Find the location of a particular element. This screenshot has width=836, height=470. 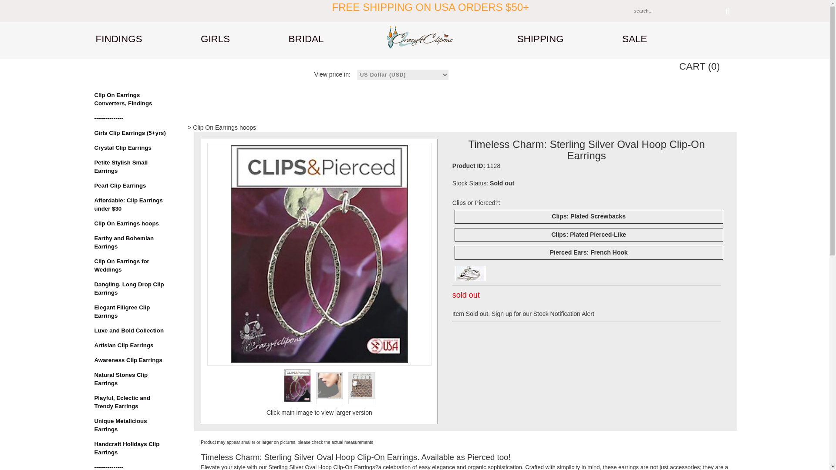

Playful, Eclectic and Trendy Earrings is located at coordinates (131, 402).